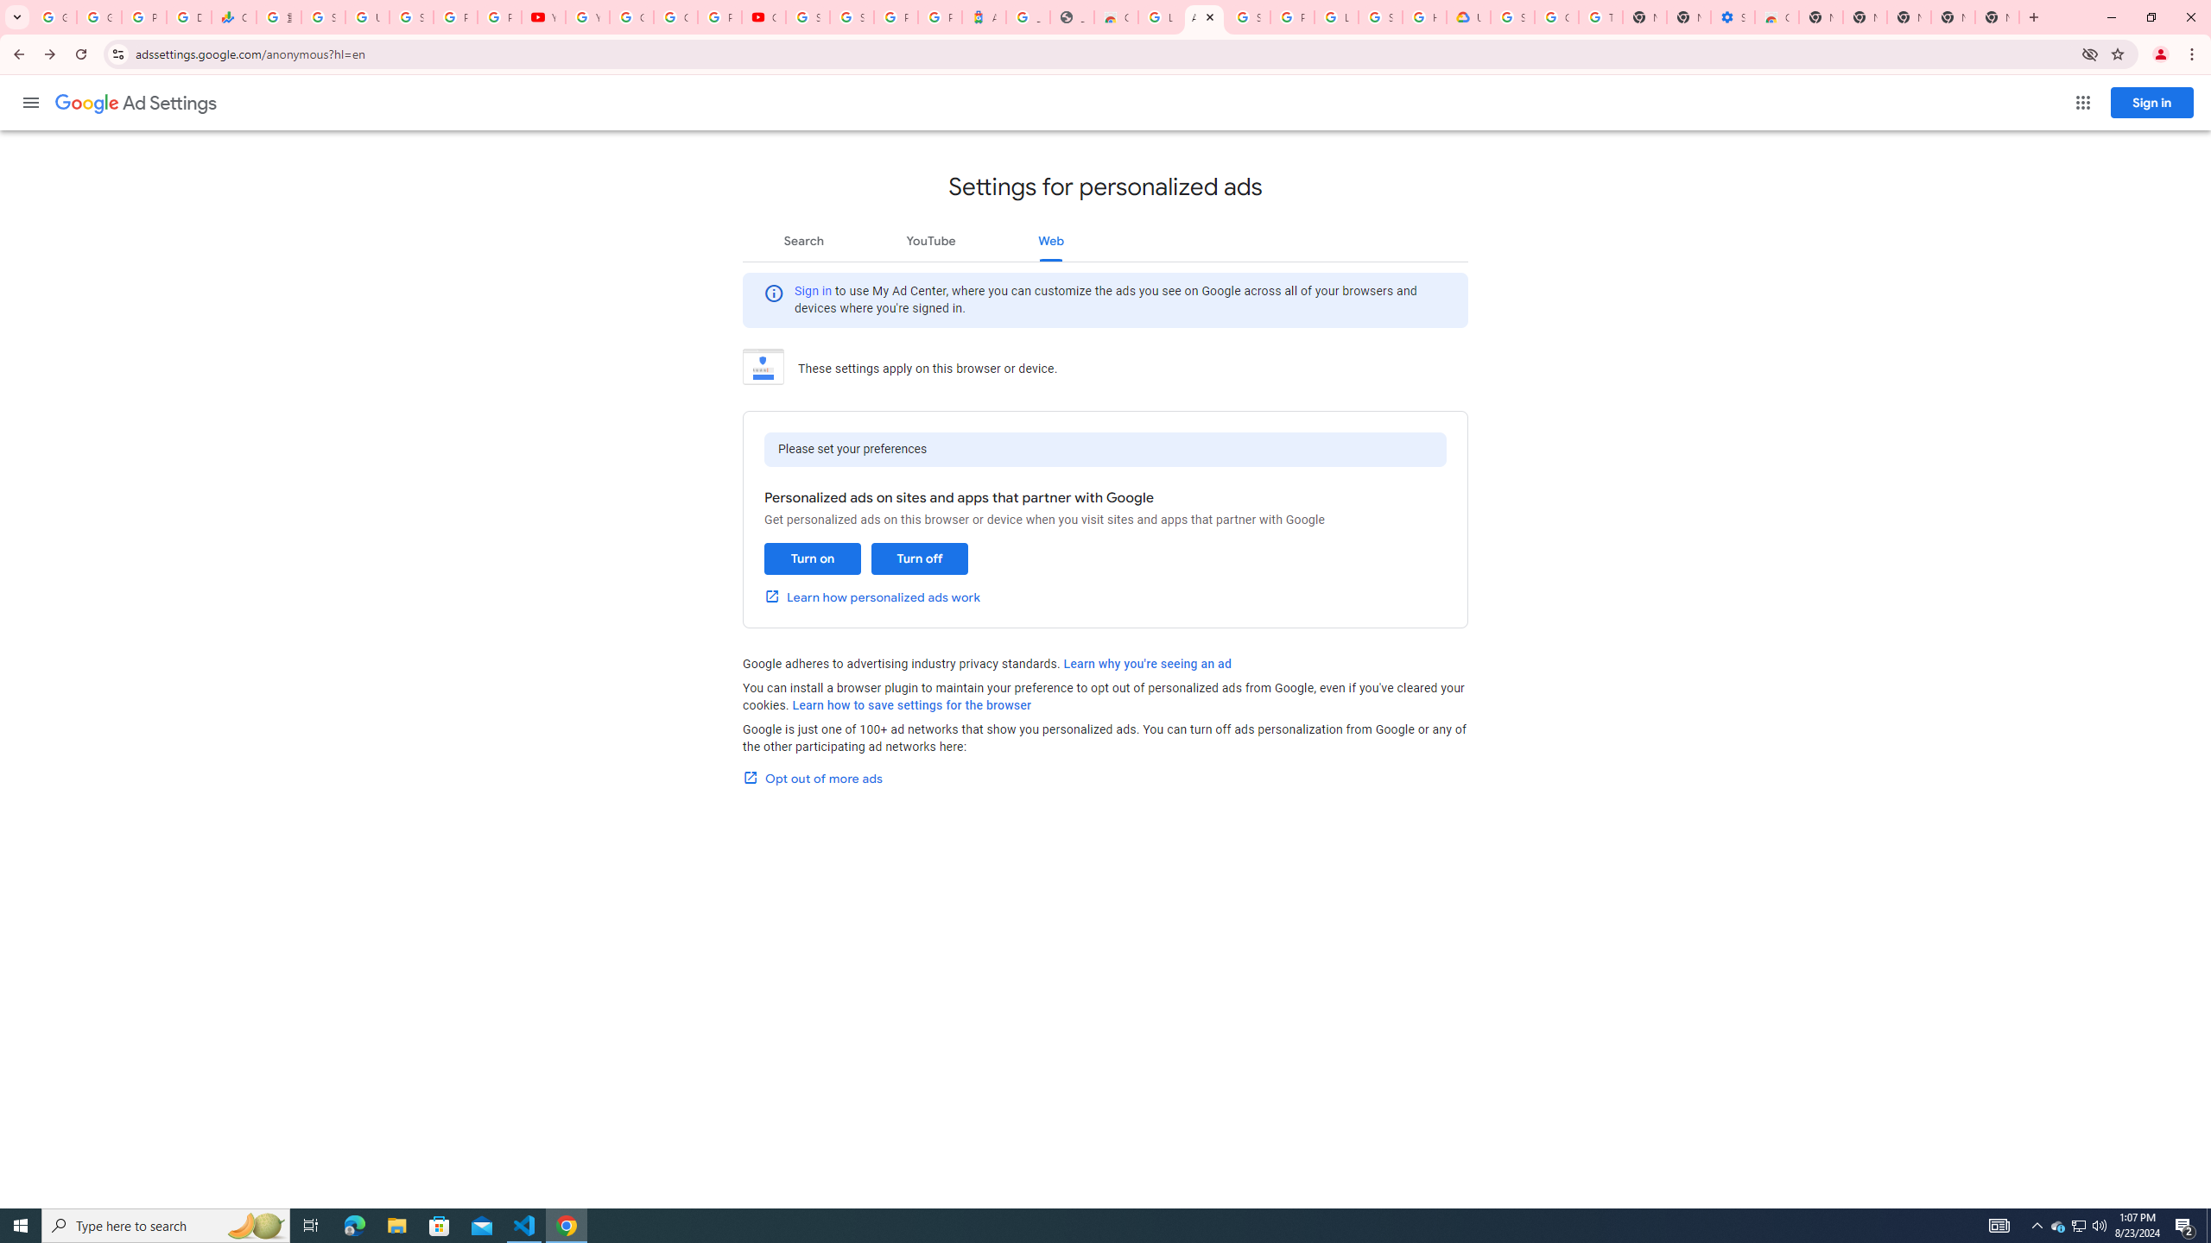 The image size is (2211, 1243). What do you see at coordinates (1557, 17) in the screenshot?
I see `Google Account Help` at bounding box center [1557, 17].